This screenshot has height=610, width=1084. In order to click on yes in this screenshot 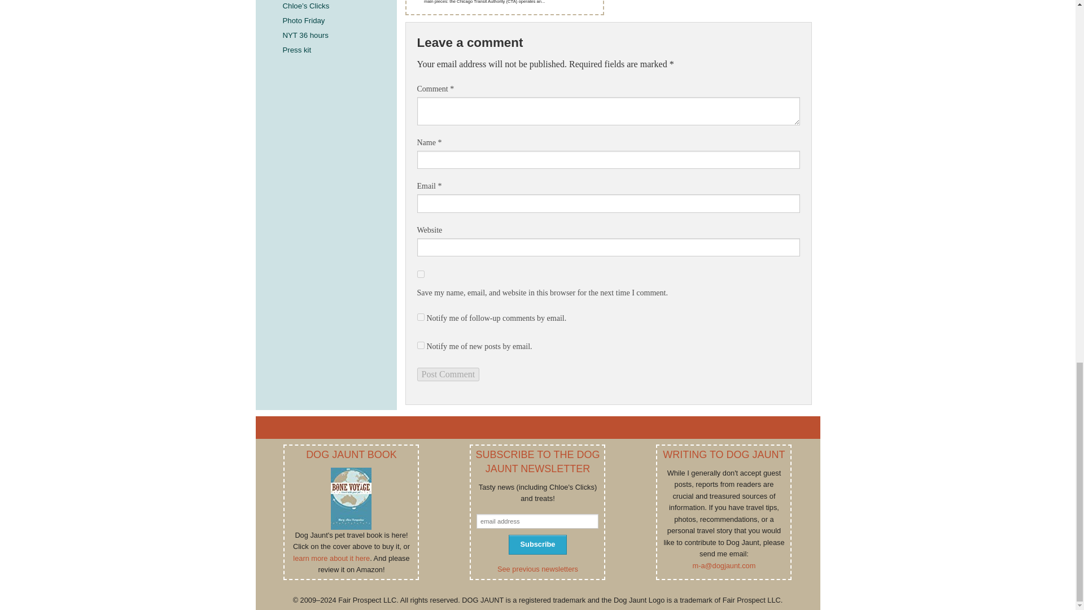, I will do `click(420, 274)`.